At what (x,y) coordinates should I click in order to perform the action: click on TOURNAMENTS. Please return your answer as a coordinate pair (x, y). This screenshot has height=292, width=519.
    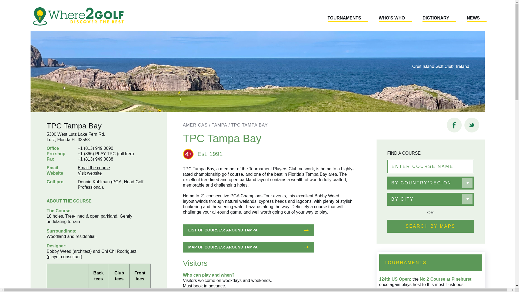
    Looking at the image, I should click on (348, 18).